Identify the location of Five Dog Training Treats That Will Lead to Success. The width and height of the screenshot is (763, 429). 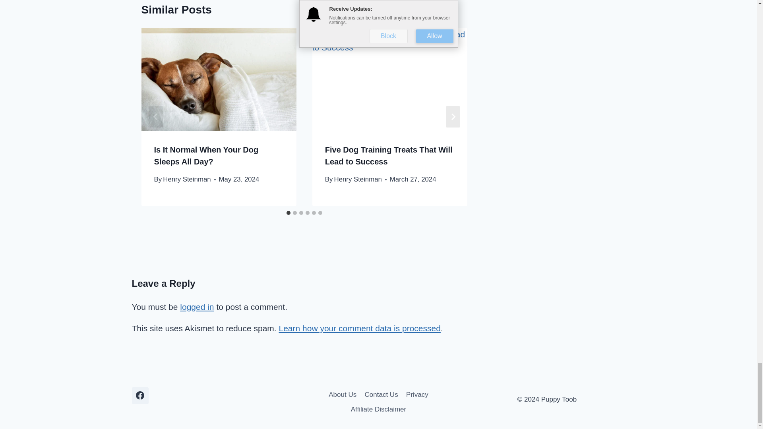
(389, 156).